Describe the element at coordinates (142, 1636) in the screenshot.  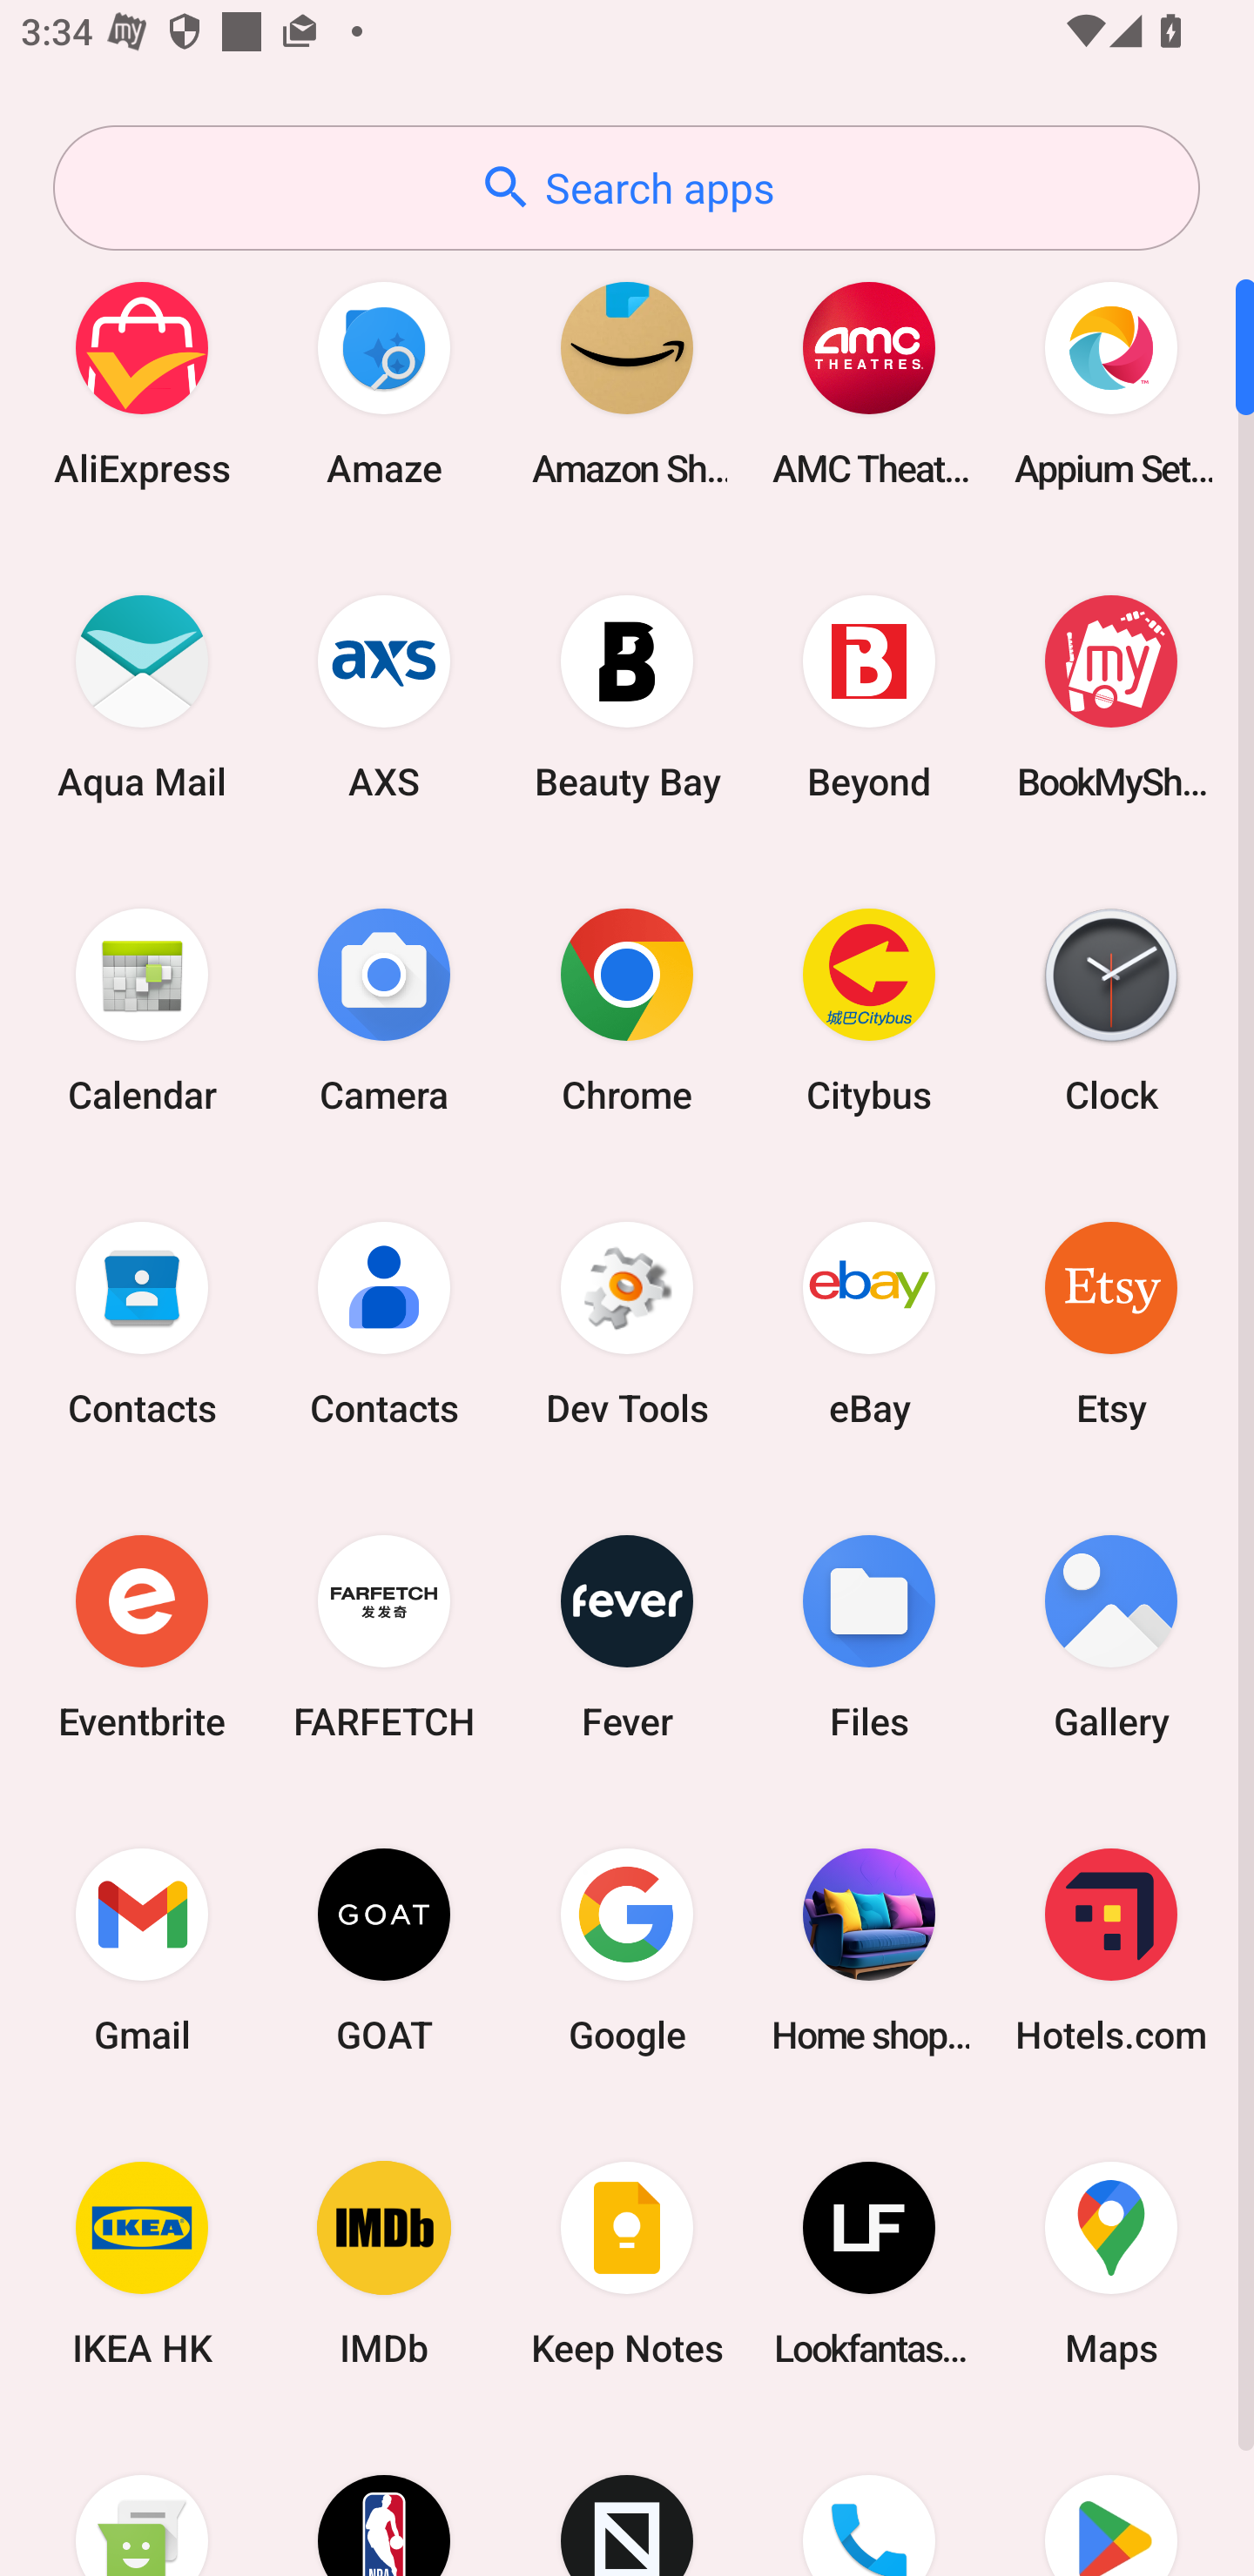
I see `Eventbrite` at that location.